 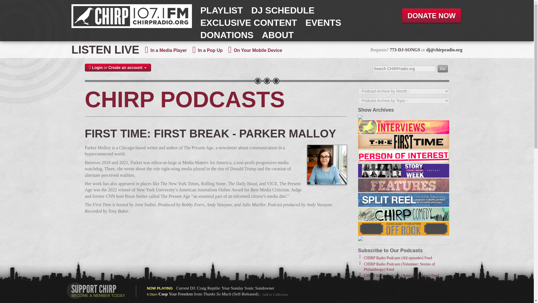 I want to click on DONATE NOW, so click(x=432, y=16).